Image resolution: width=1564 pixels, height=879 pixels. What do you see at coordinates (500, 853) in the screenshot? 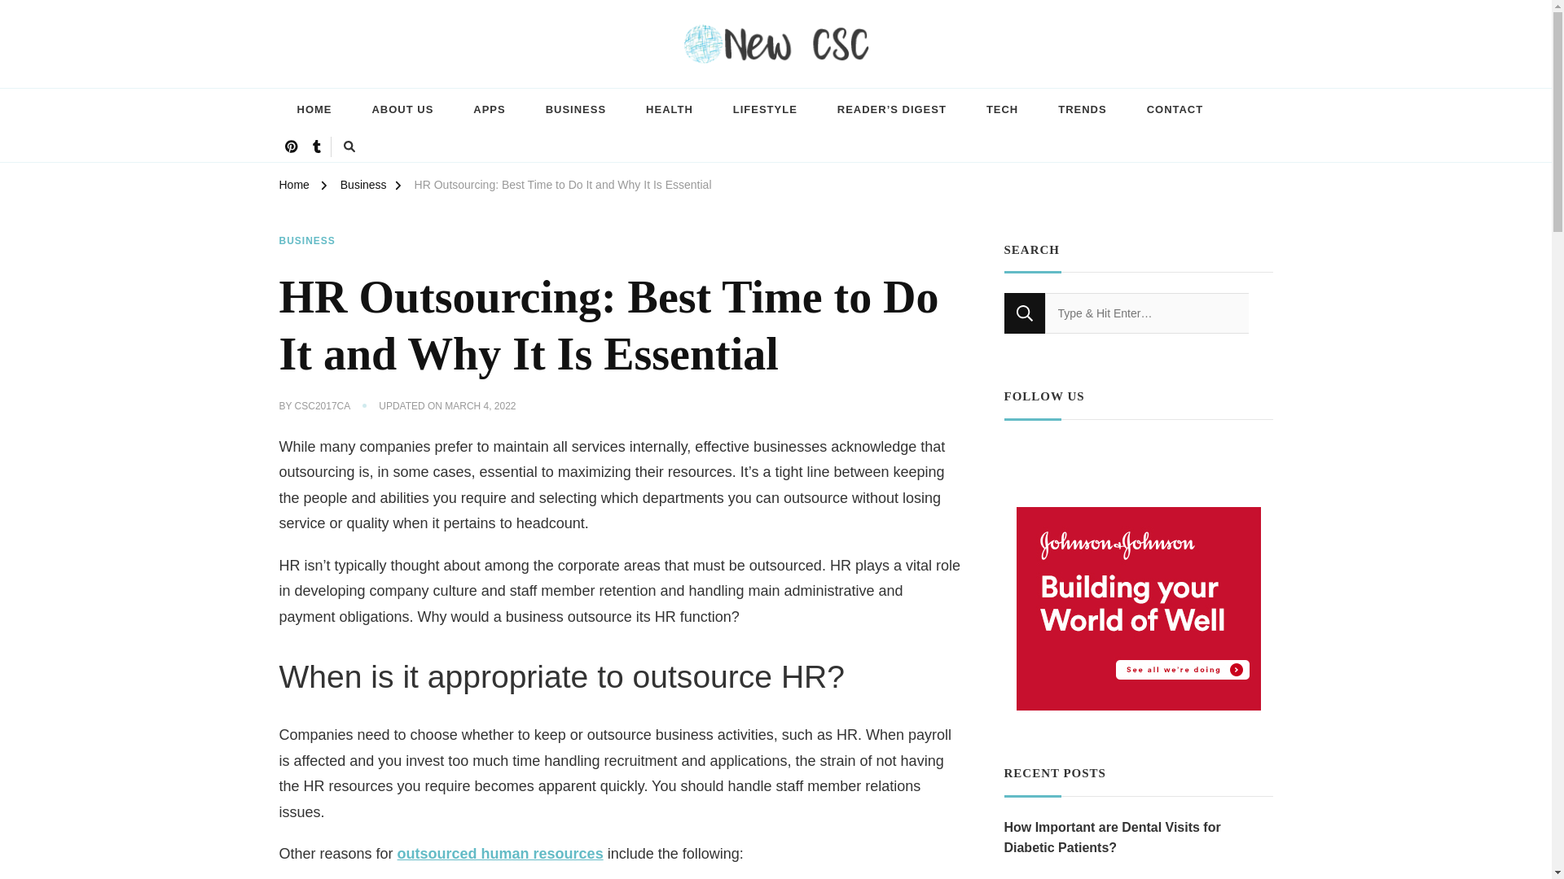
I see `outsourced human resources` at bounding box center [500, 853].